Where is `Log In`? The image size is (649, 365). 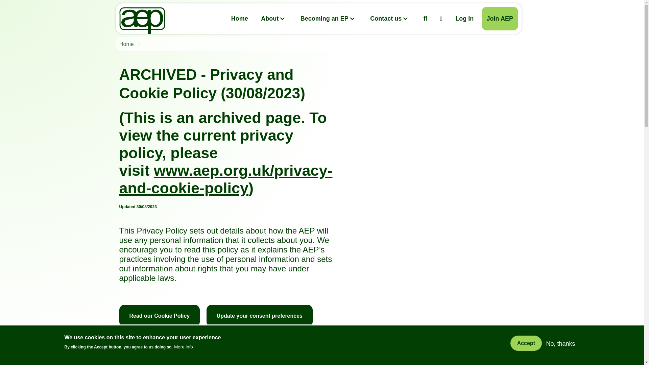 Log In is located at coordinates (464, 18).